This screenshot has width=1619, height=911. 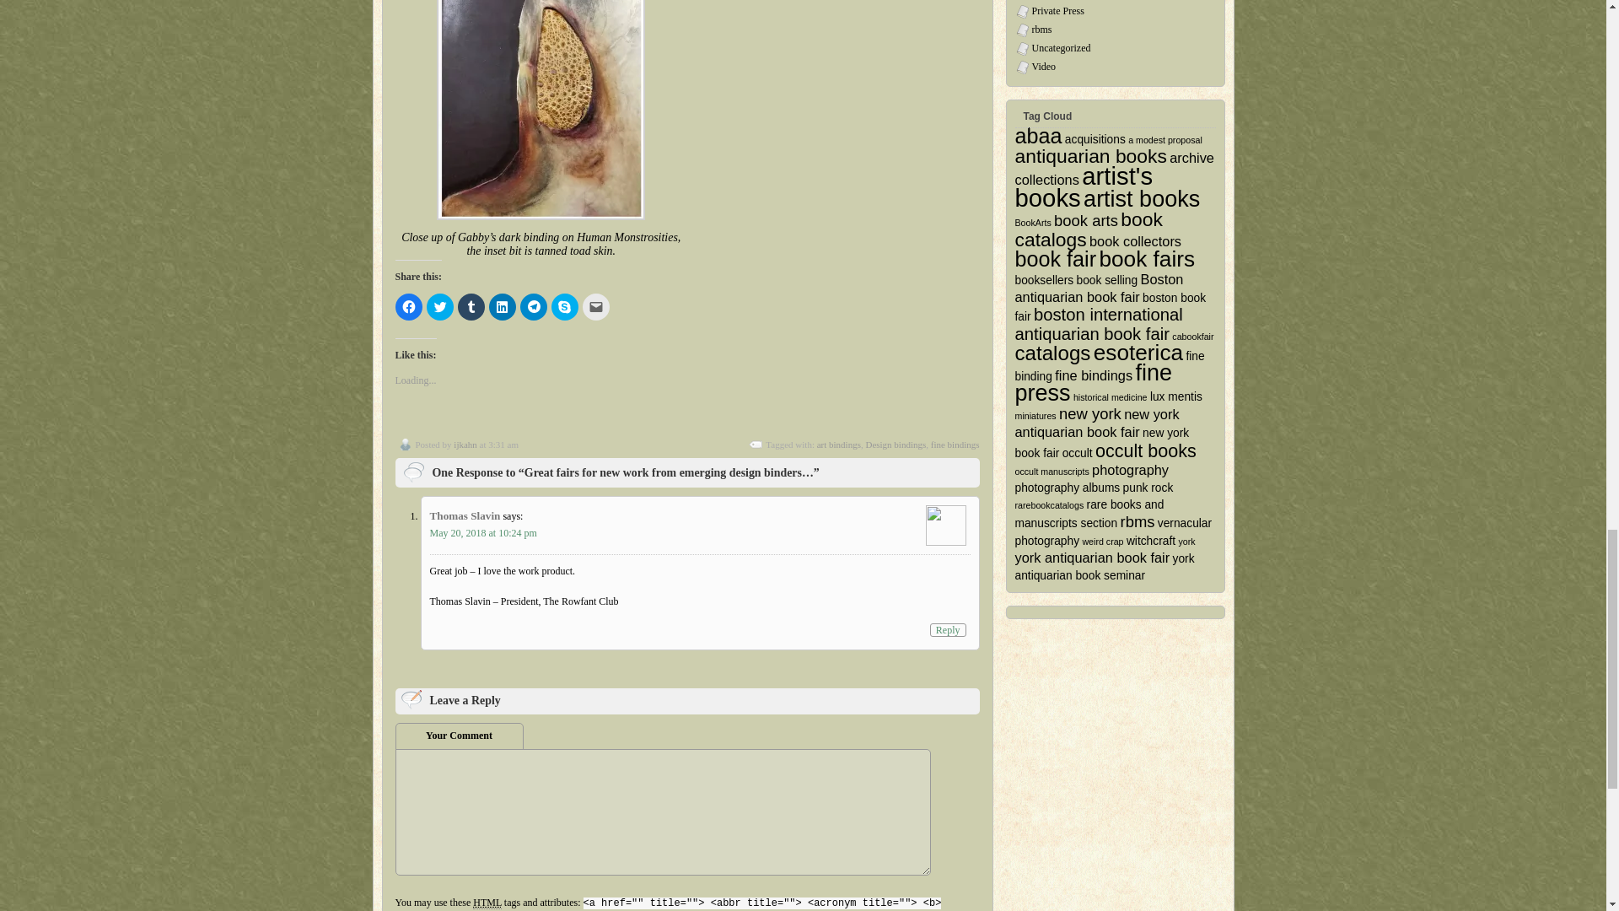 What do you see at coordinates (440, 307) in the screenshot?
I see `Click to share on Twitter` at bounding box center [440, 307].